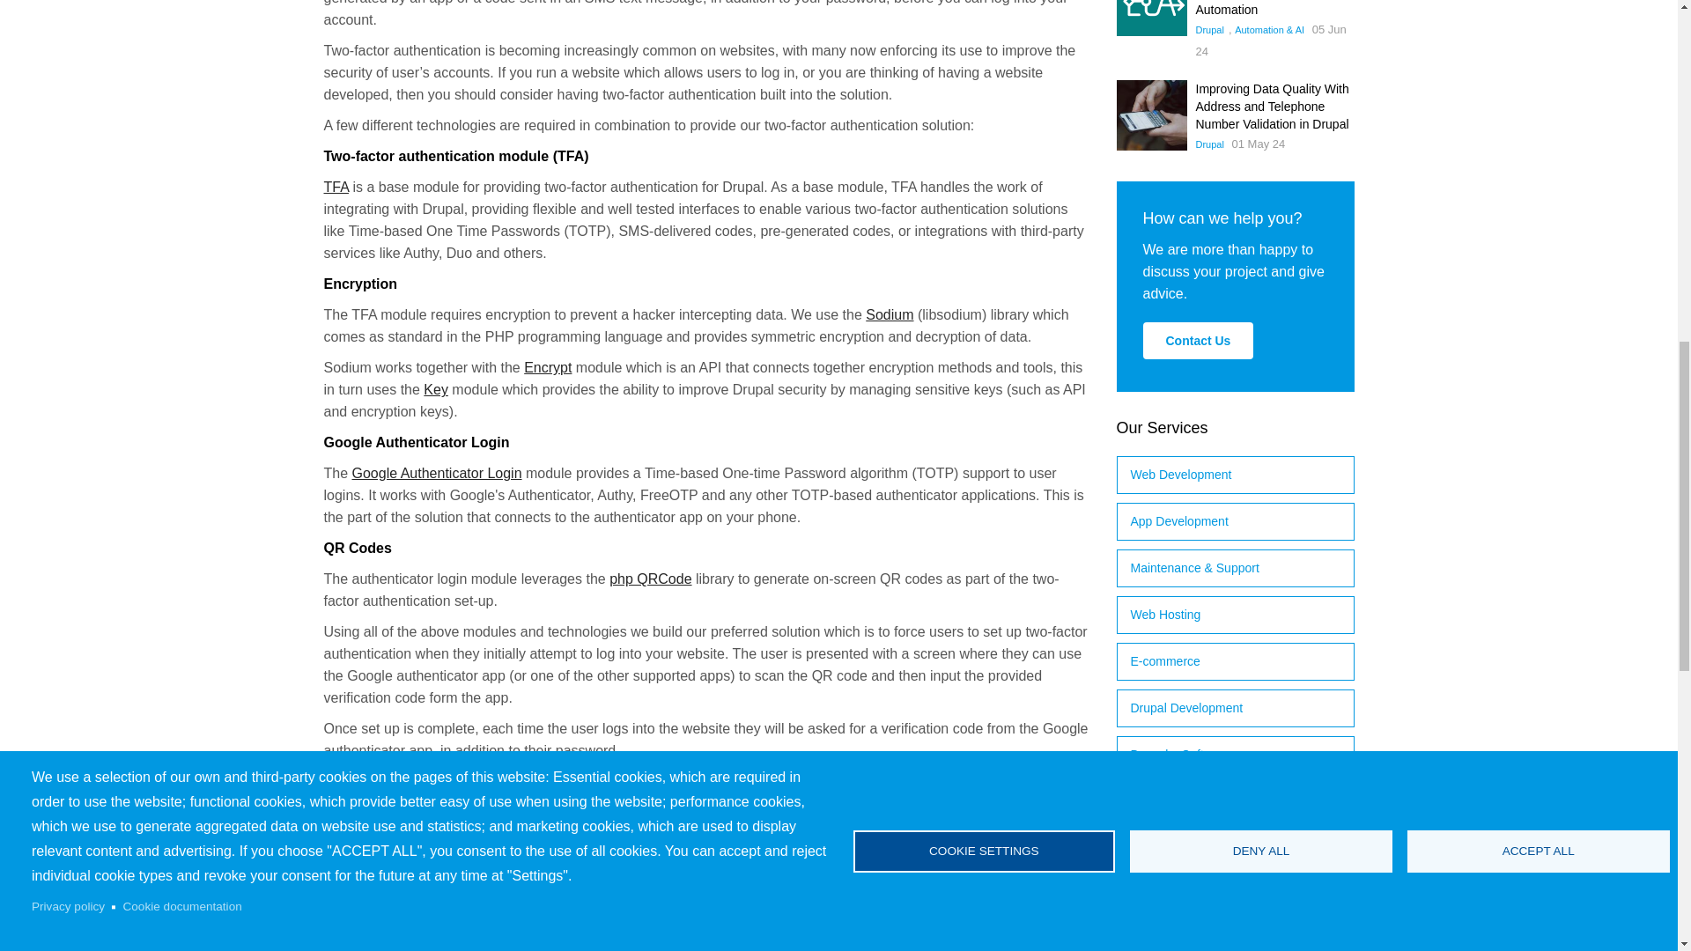  Describe the element at coordinates (435, 389) in the screenshot. I see `Key` at that location.